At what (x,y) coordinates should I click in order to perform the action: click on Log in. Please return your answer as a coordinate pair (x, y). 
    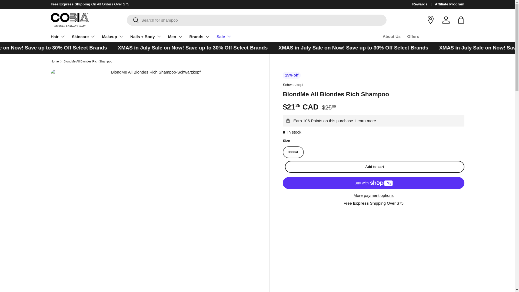
    Looking at the image, I should click on (446, 20).